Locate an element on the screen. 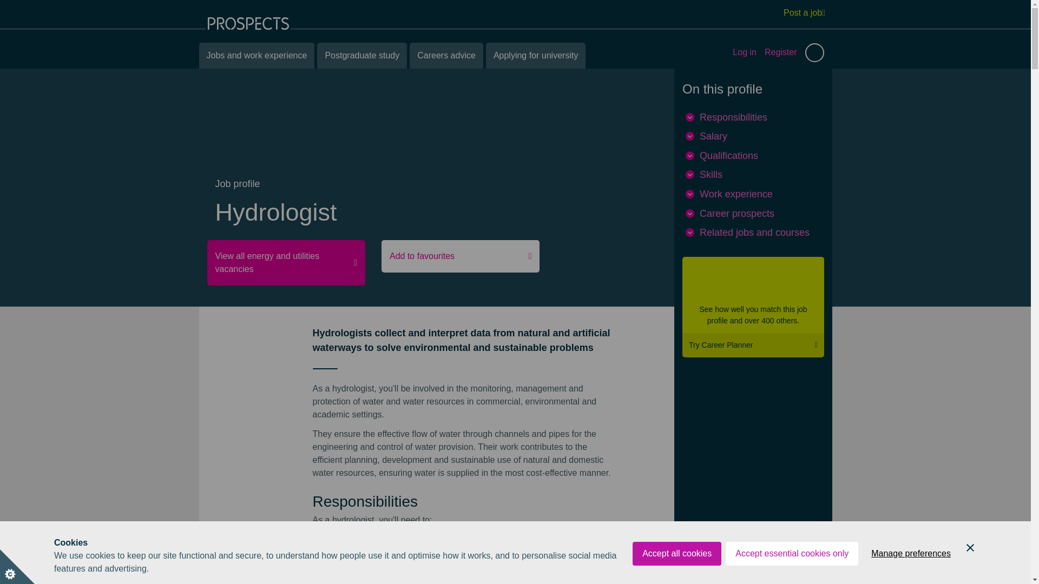 The width and height of the screenshot is (1039, 584). Accept all cookies is located at coordinates (676, 579).